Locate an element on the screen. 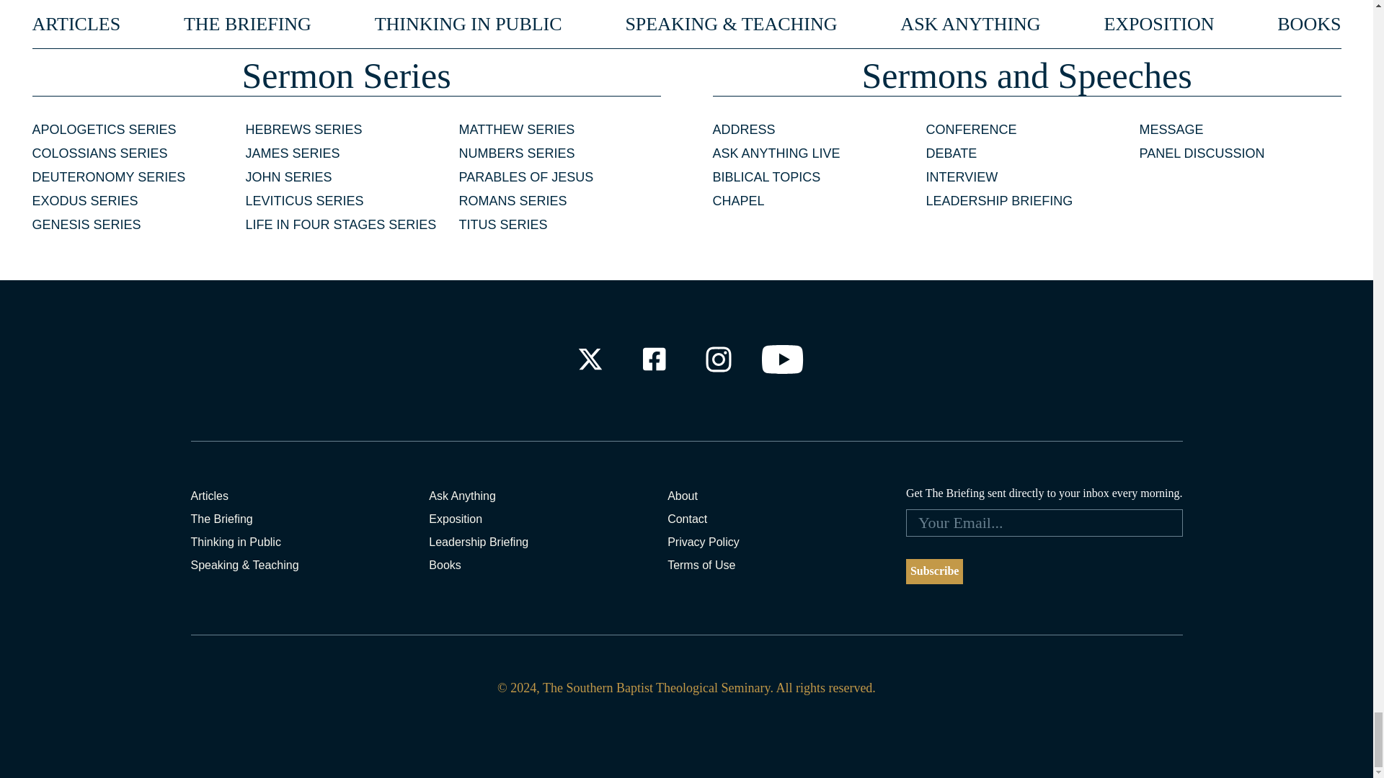 The width and height of the screenshot is (1384, 778). Check out our Facebook Profile is located at coordinates (653, 359).